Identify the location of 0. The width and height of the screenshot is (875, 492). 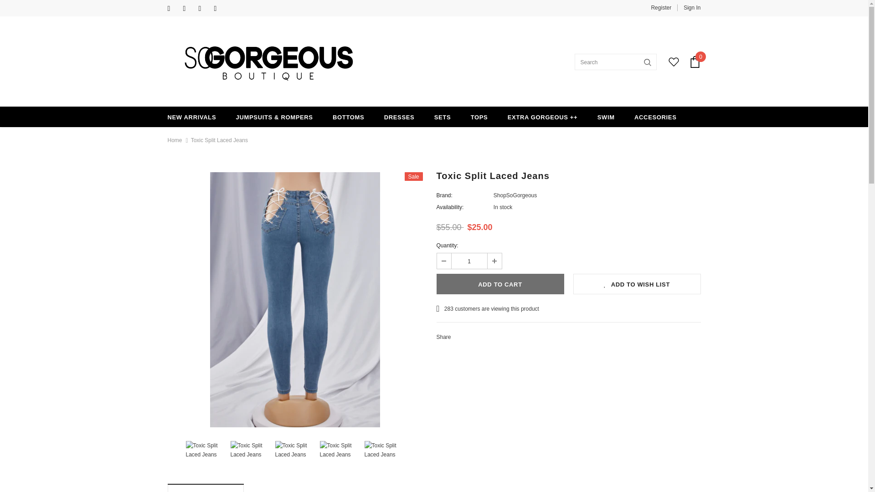
(695, 62).